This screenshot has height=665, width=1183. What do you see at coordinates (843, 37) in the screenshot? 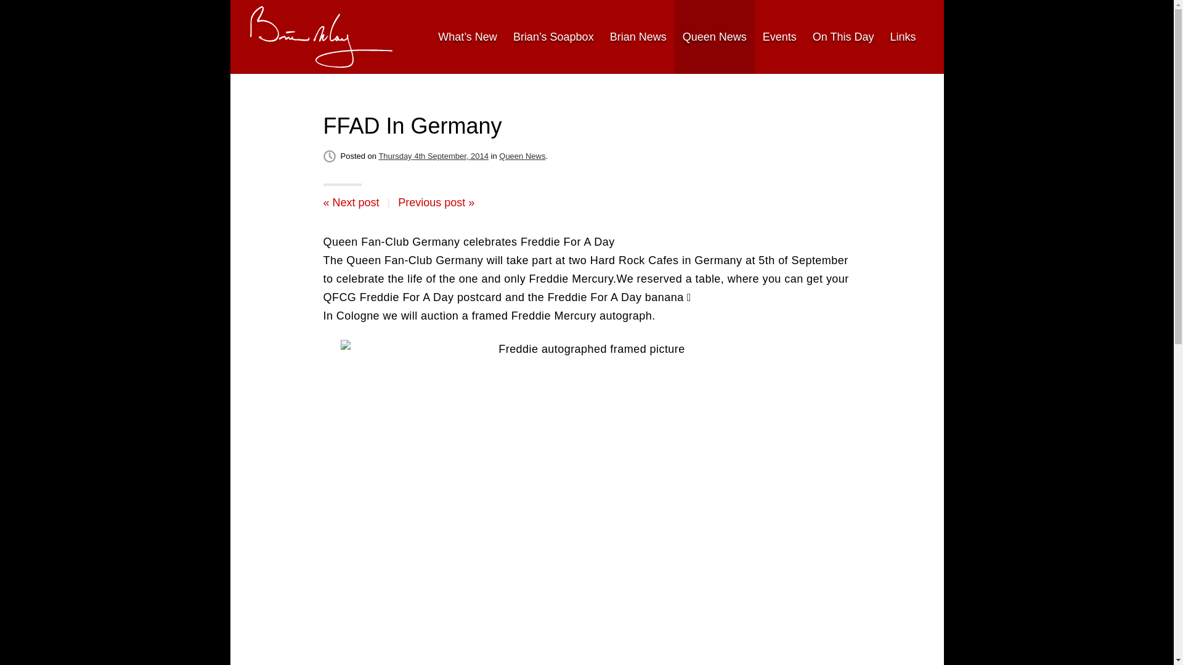
I see `On This Day` at bounding box center [843, 37].